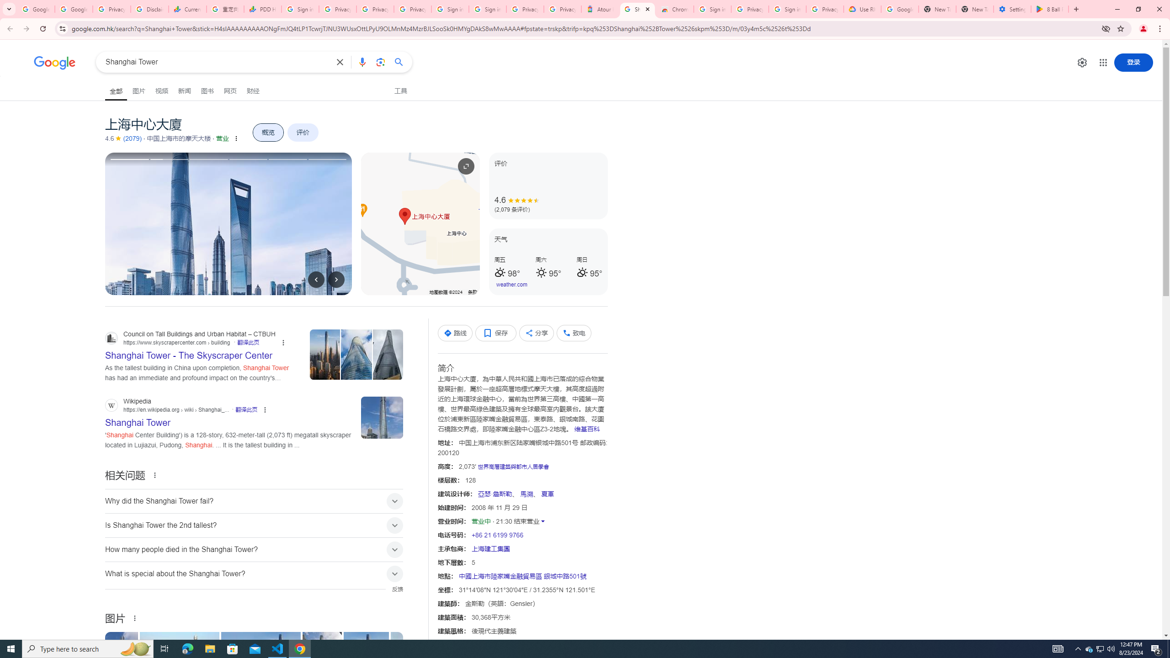  I want to click on Shanghai Tower | Projects | Gensler, so click(261, 662).